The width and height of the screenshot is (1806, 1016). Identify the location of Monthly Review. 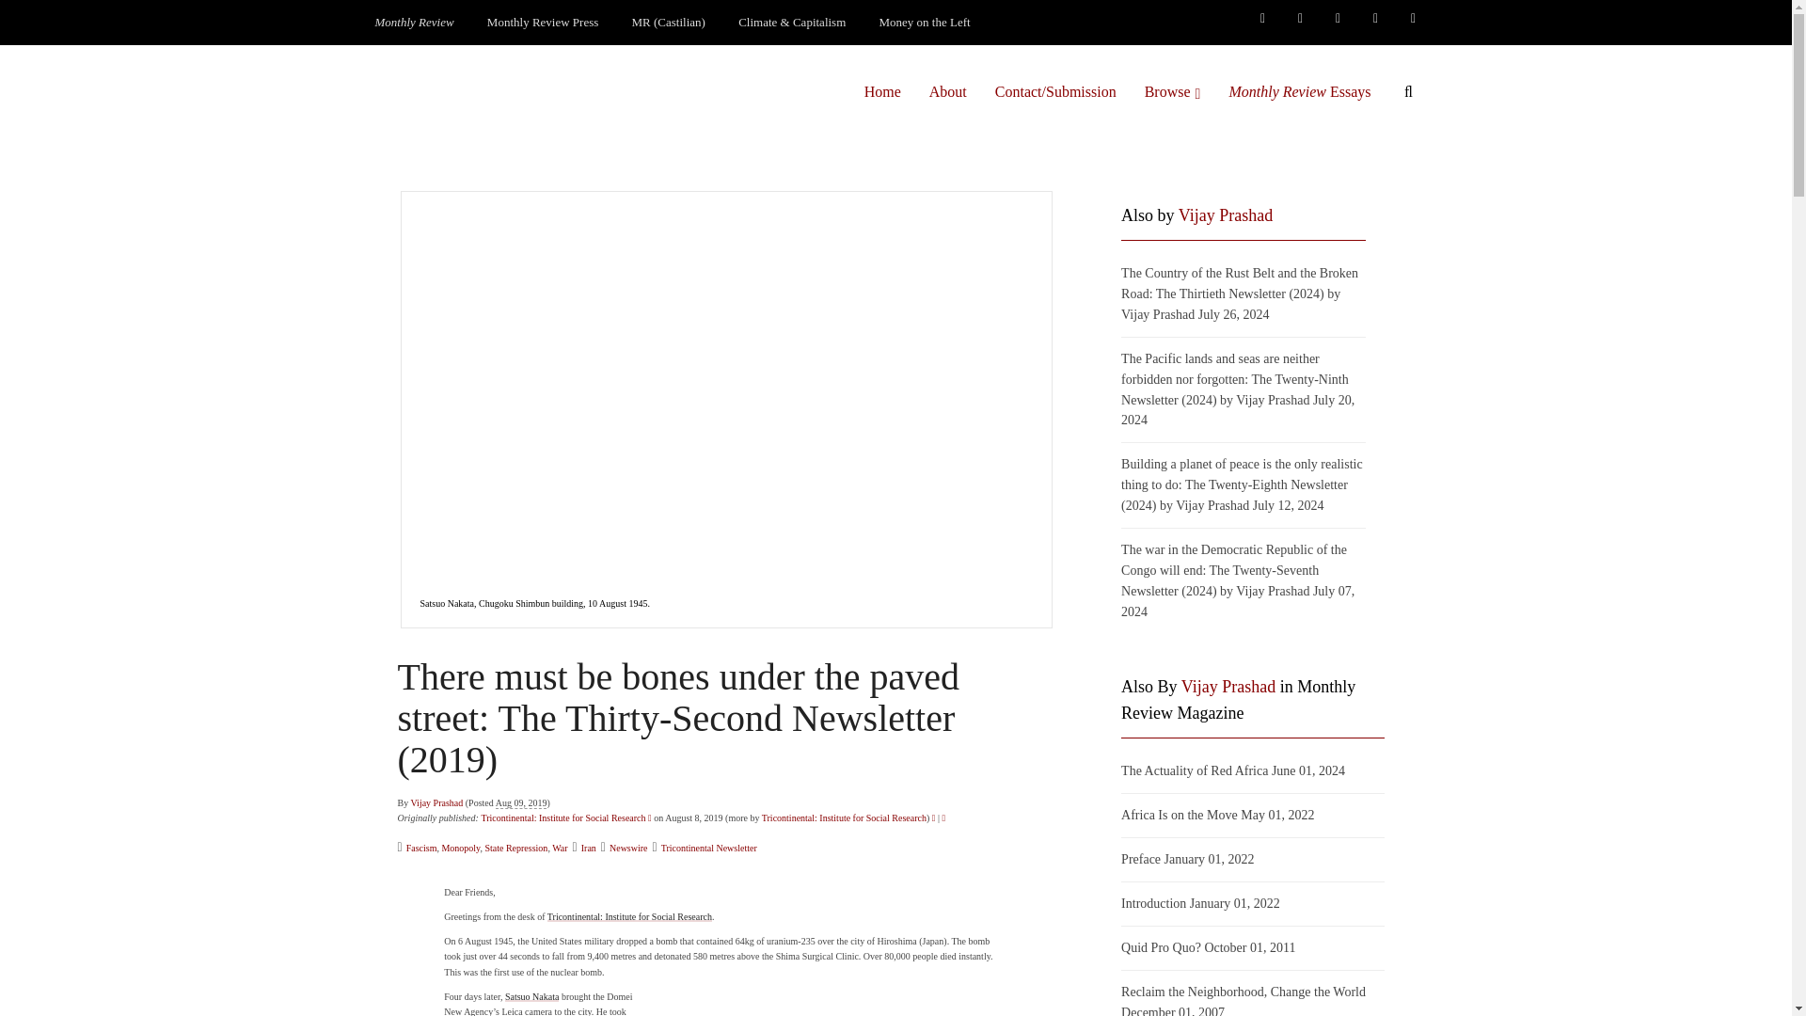
(414, 23).